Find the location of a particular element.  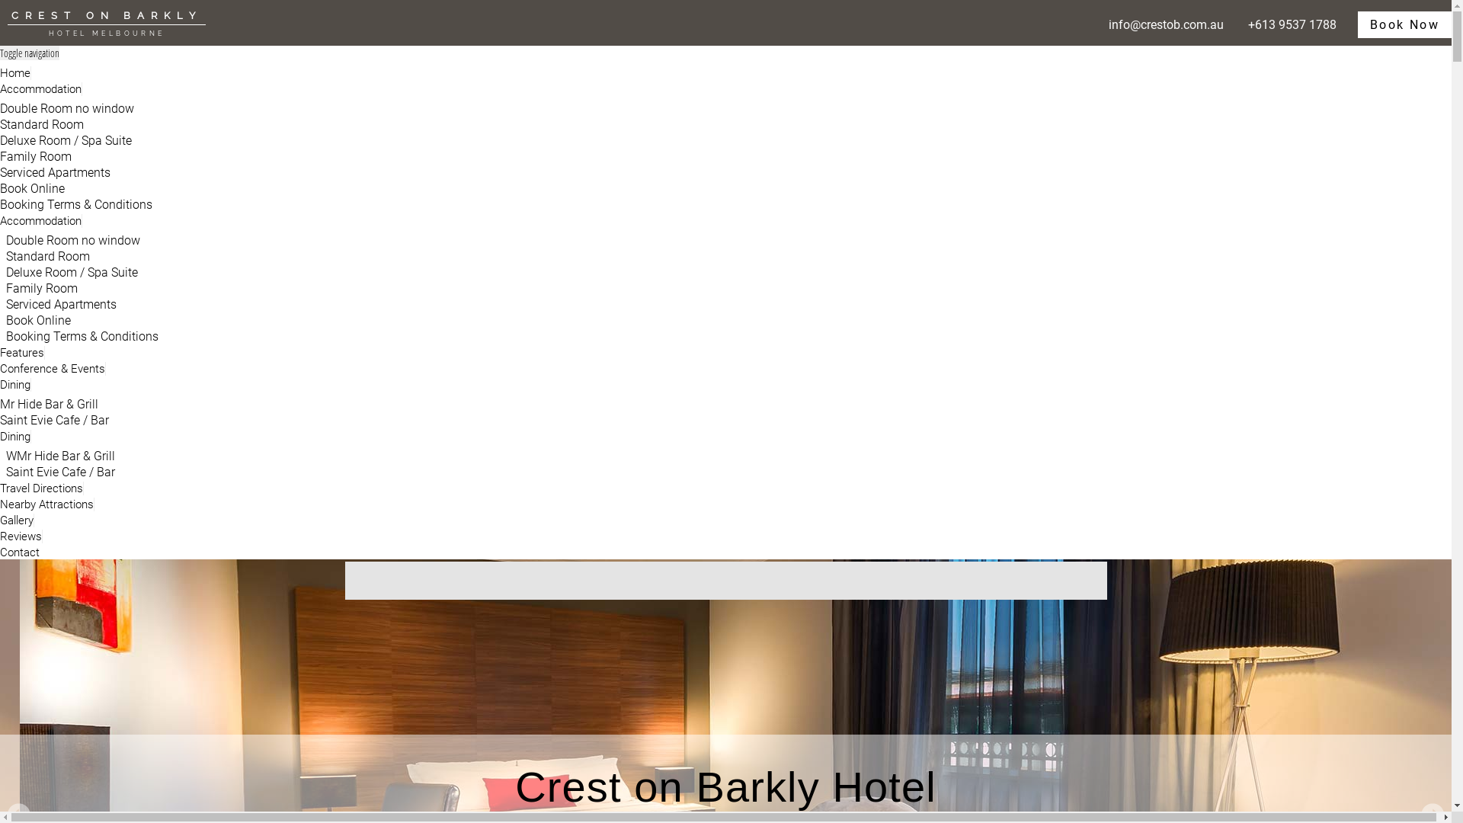

Toggle navigation is located at coordinates (30, 53).